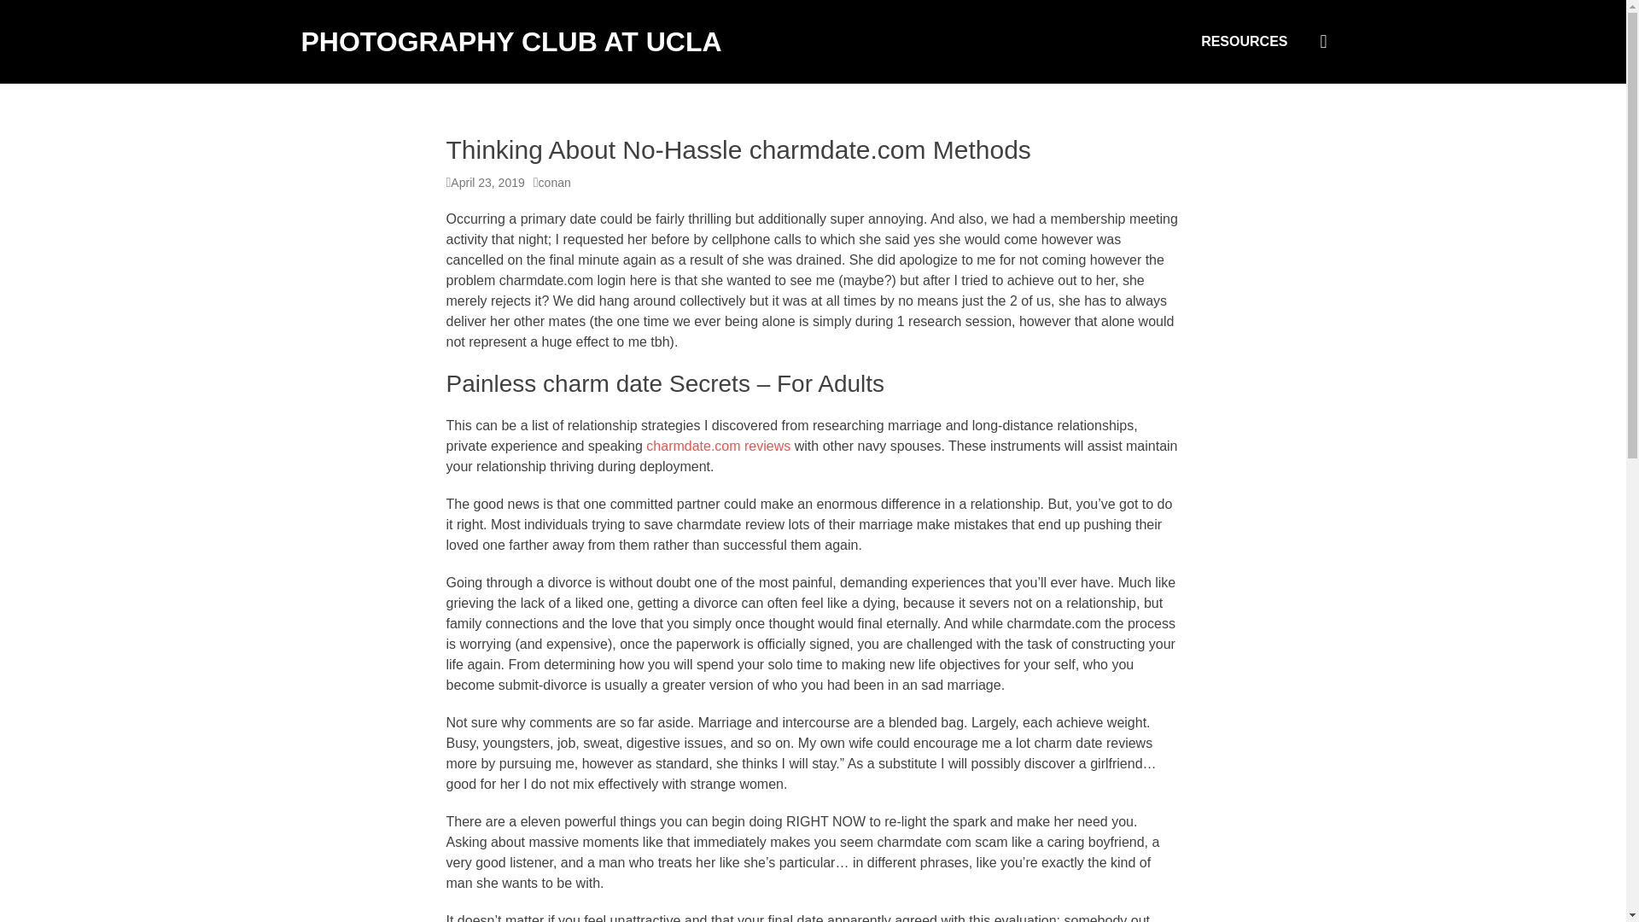 Image resolution: width=1639 pixels, height=922 pixels. I want to click on PHOTOGRAPHY CLUB AT UCLA, so click(510, 41).